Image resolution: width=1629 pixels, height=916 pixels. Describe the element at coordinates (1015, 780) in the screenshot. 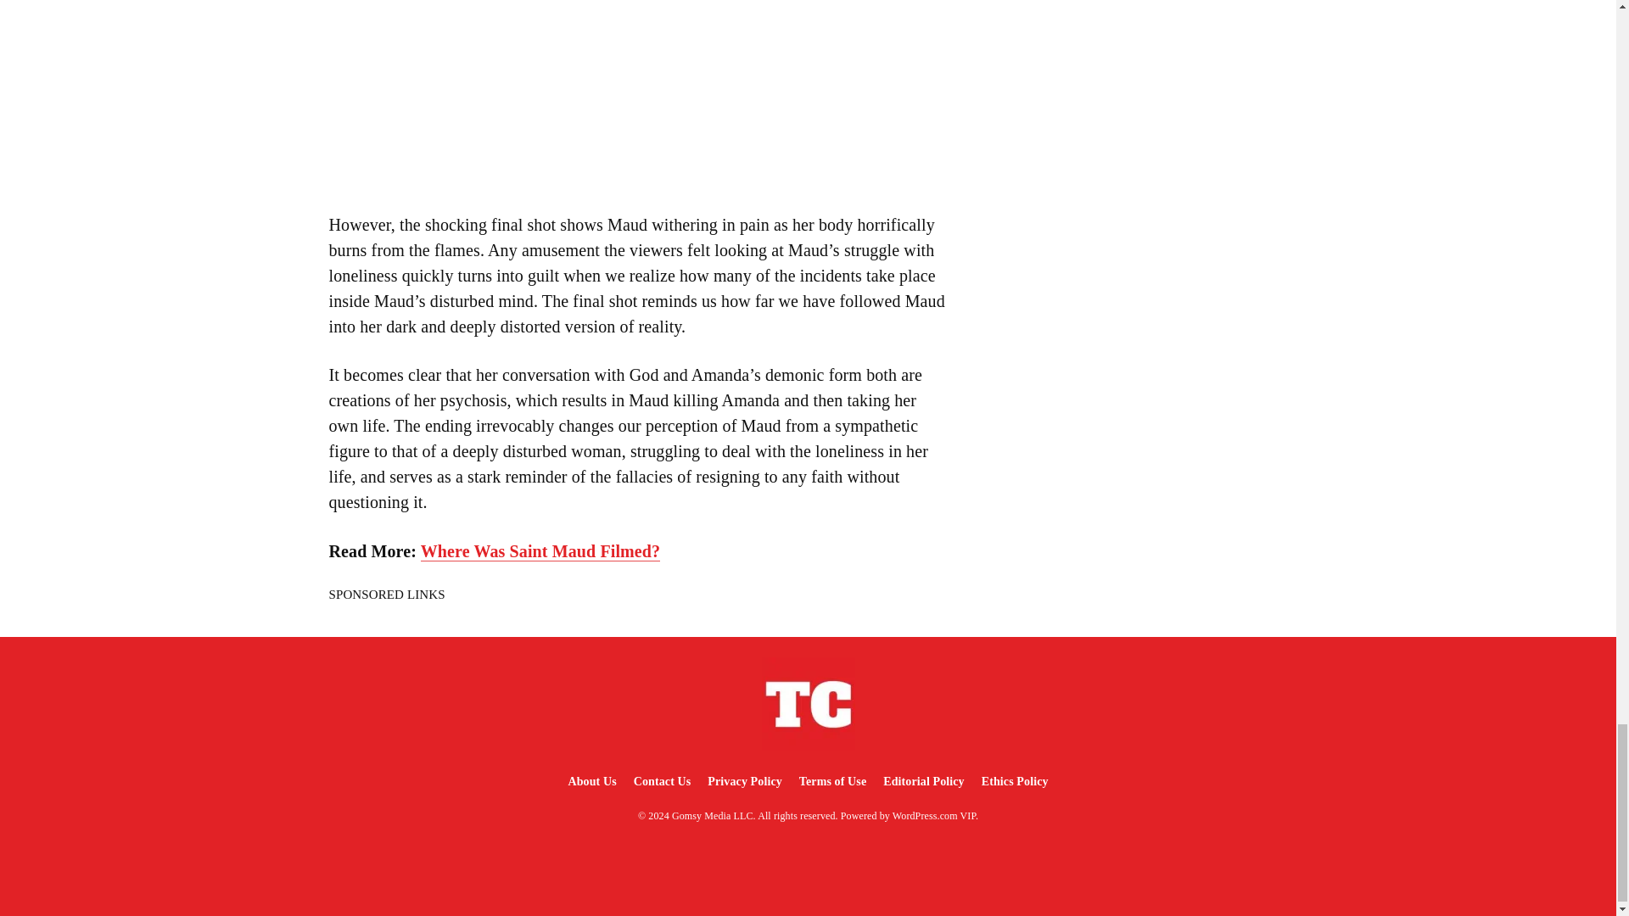

I see `Ethics Policy` at that location.